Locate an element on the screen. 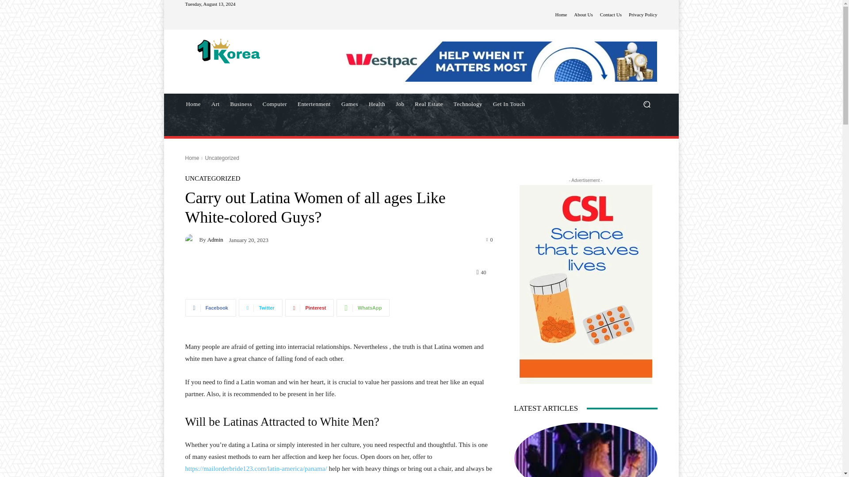 Image resolution: width=849 pixels, height=477 pixels. Contact Us is located at coordinates (611, 15).